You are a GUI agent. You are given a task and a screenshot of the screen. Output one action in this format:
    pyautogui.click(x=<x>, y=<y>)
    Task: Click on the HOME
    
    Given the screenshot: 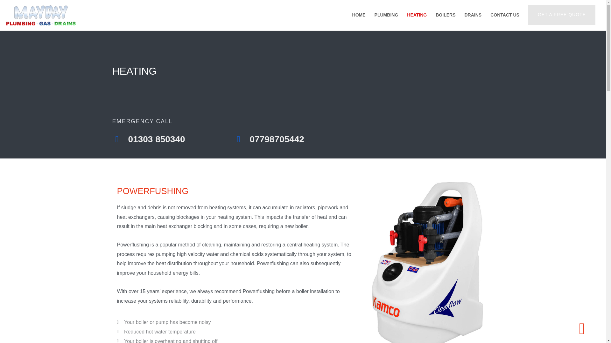 What is the action you would take?
    pyautogui.click(x=359, y=15)
    